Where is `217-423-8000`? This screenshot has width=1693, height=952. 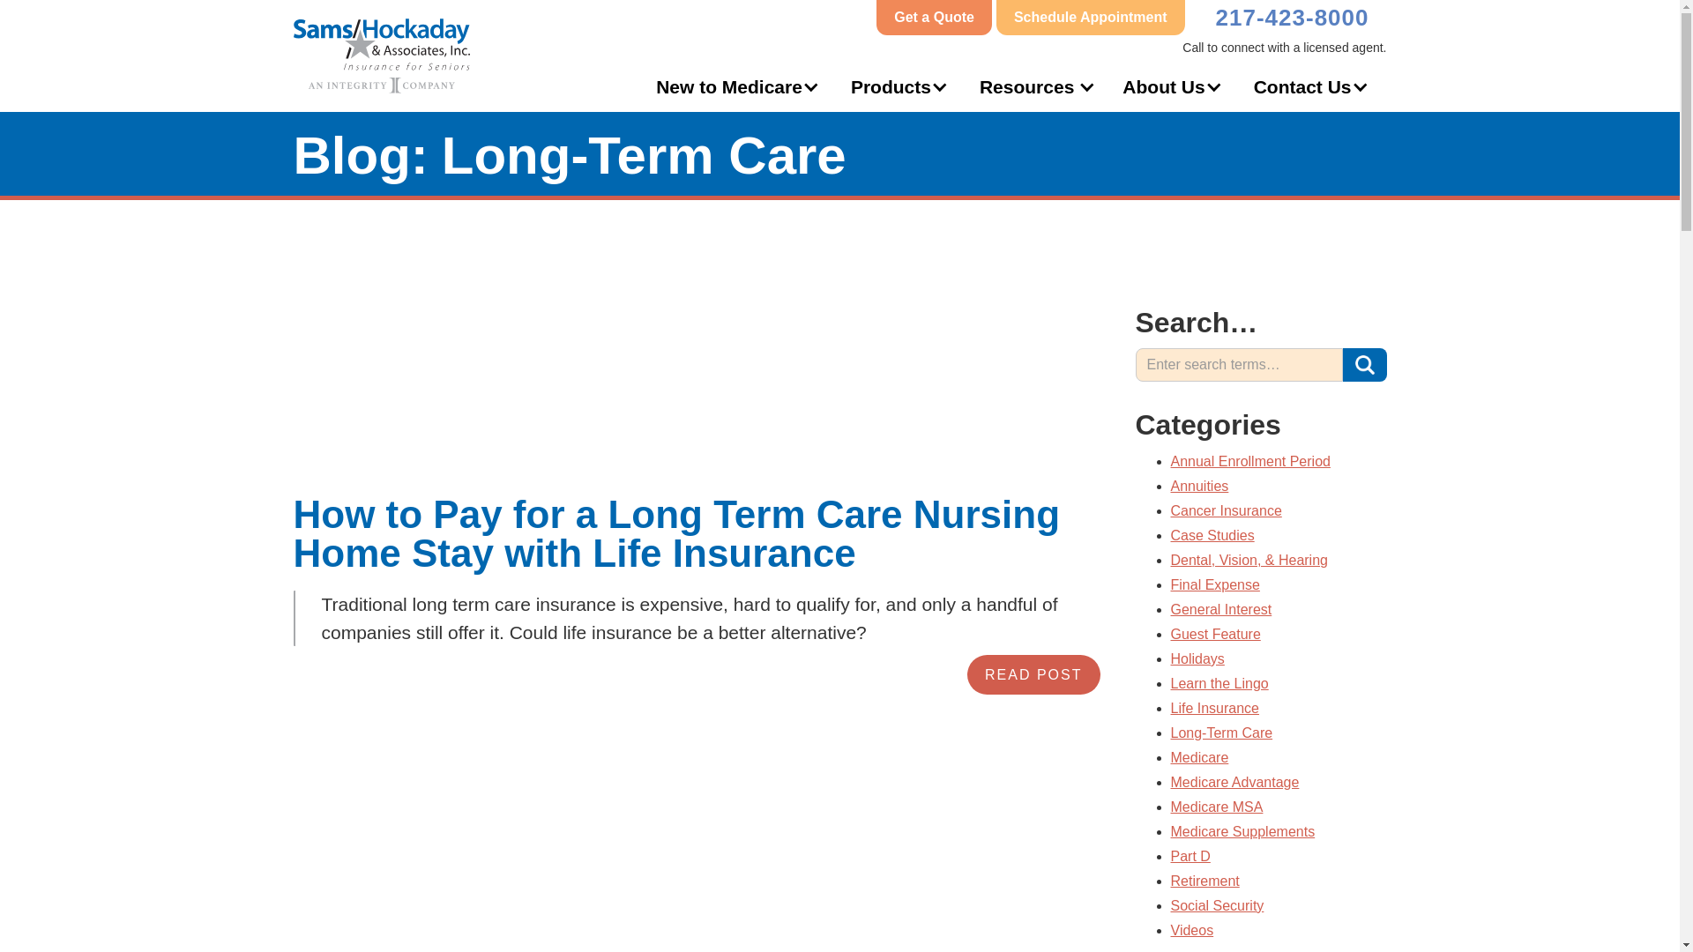
217-423-8000 is located at coordinates (1296, 14).